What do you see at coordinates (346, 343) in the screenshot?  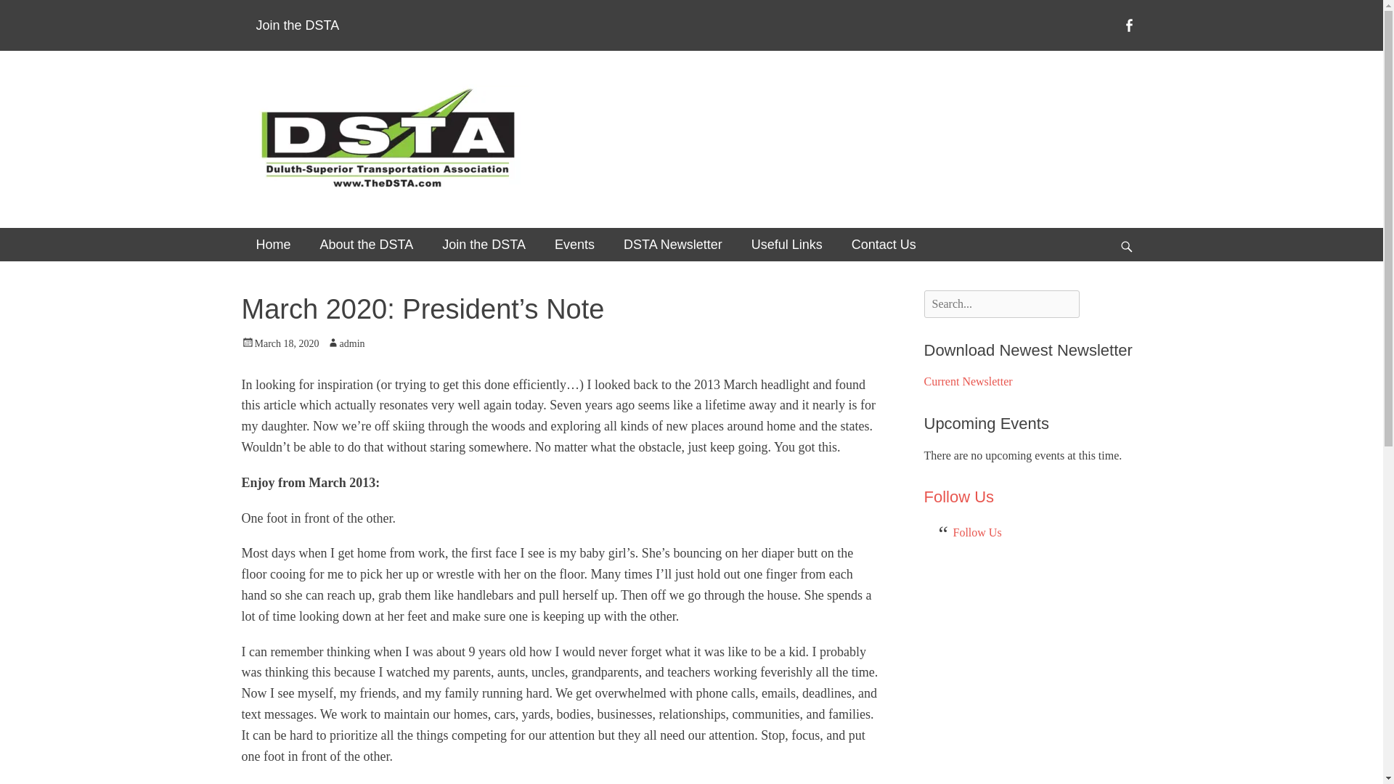 I see `admin` at bounding box center [346, 343].